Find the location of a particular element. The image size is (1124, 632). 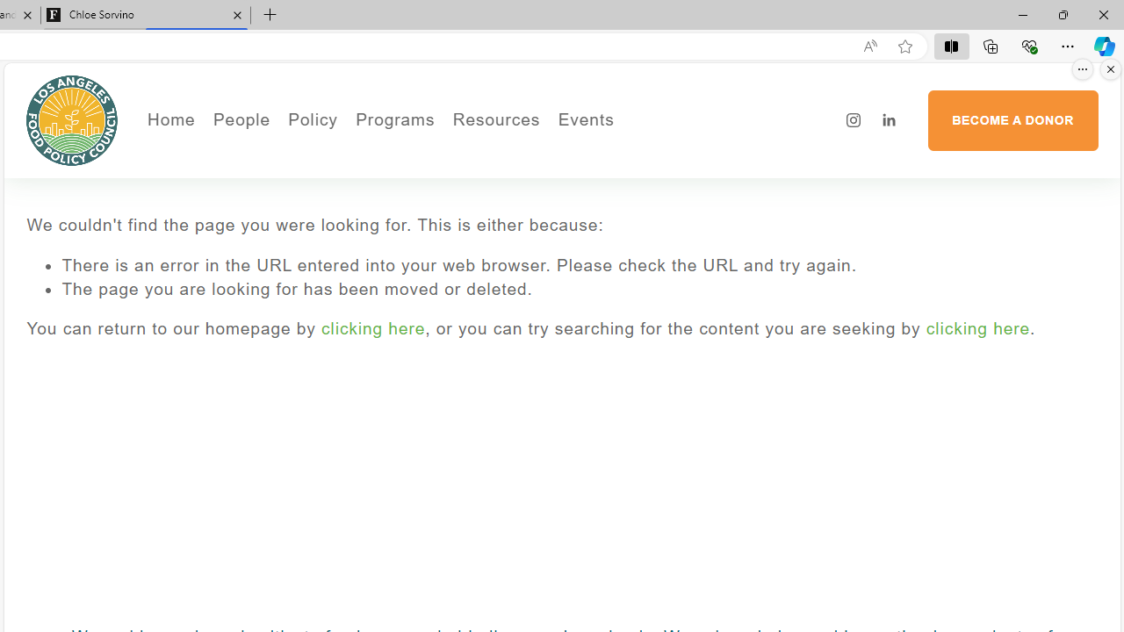

Food Rescue Macro Grants is located at coordinates (566, 204).